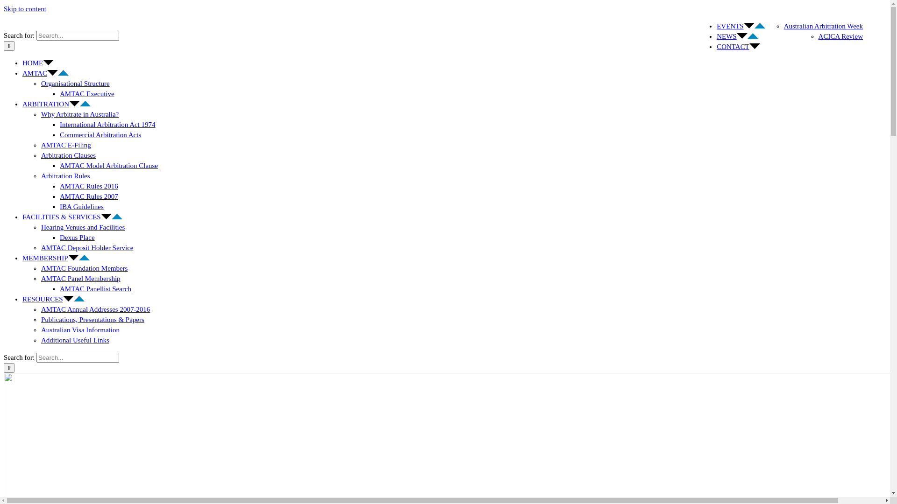 The width and height of the screenshot is (897, 504). What do you see at coordinates (46, 73) in the screenshot?
I see `AMTAC` at bounding box center [46, 73].